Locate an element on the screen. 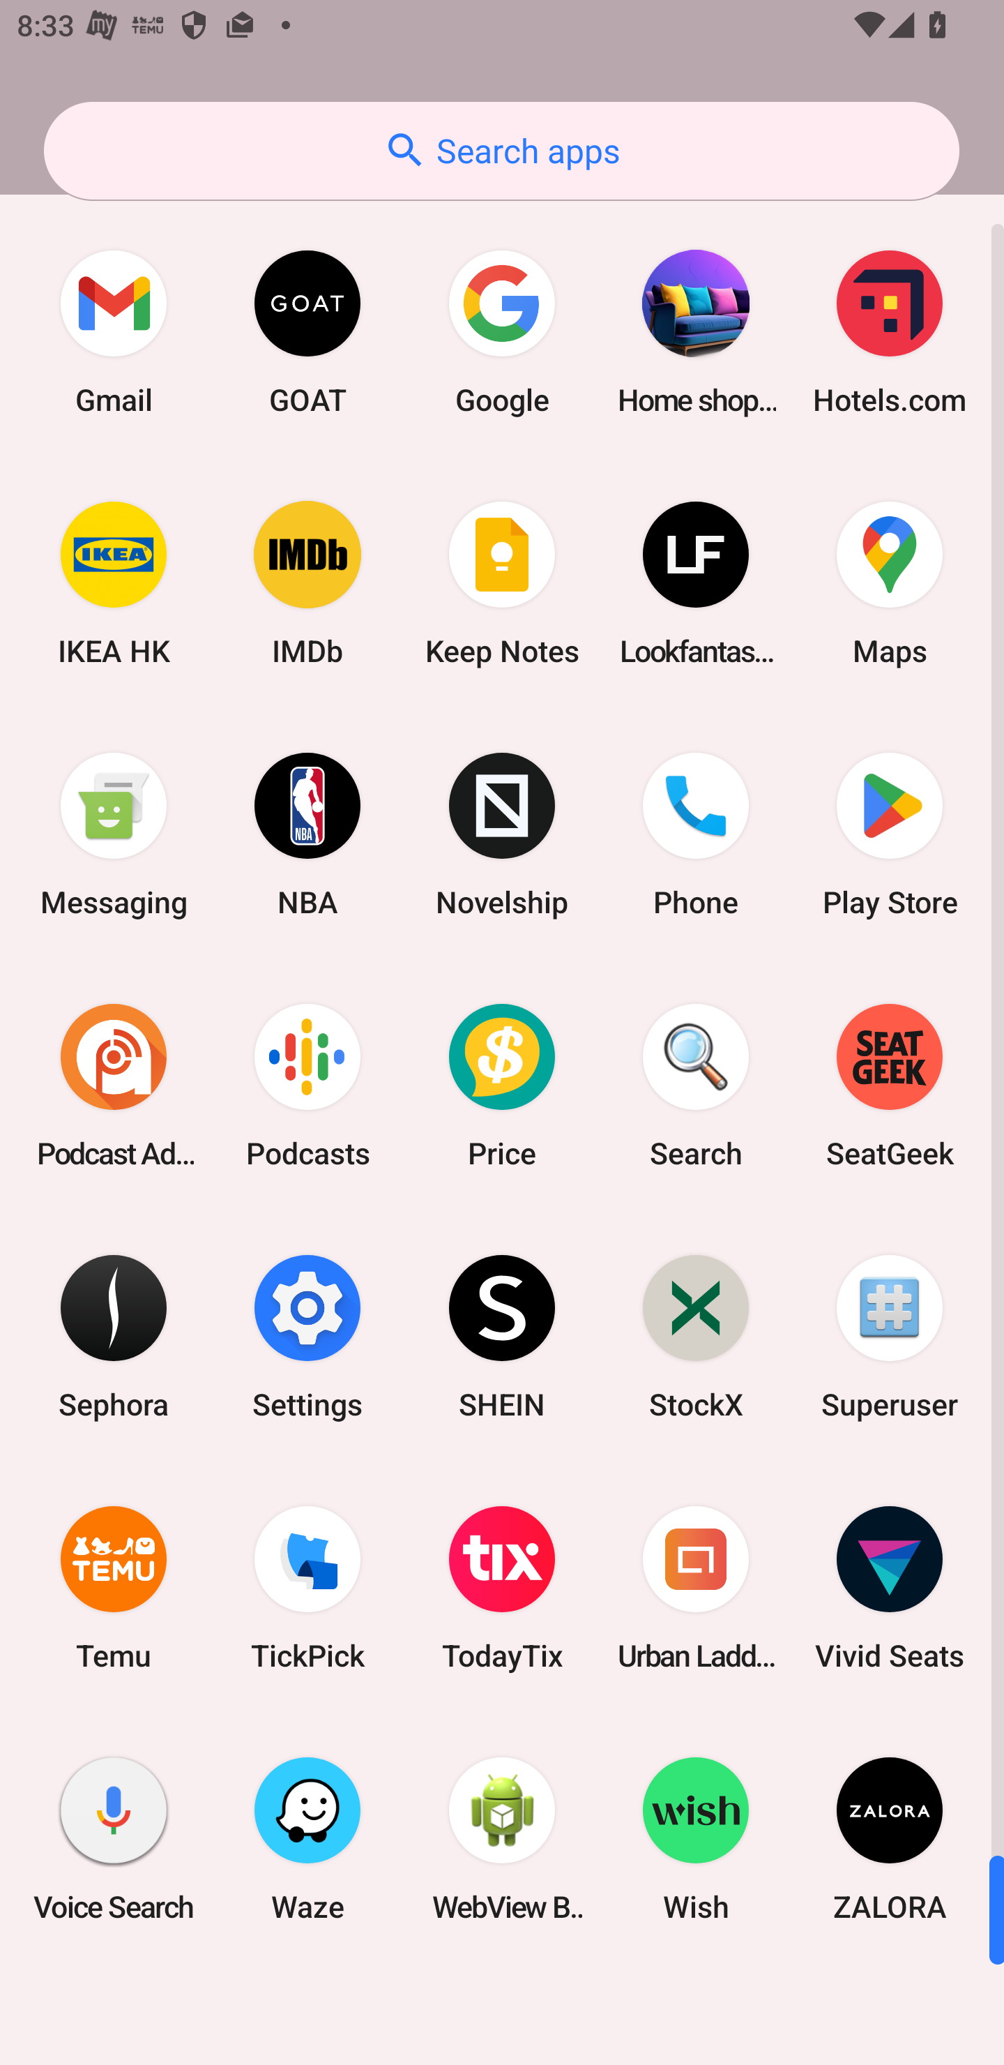  Superuser is located at coordinates (890, 1335).